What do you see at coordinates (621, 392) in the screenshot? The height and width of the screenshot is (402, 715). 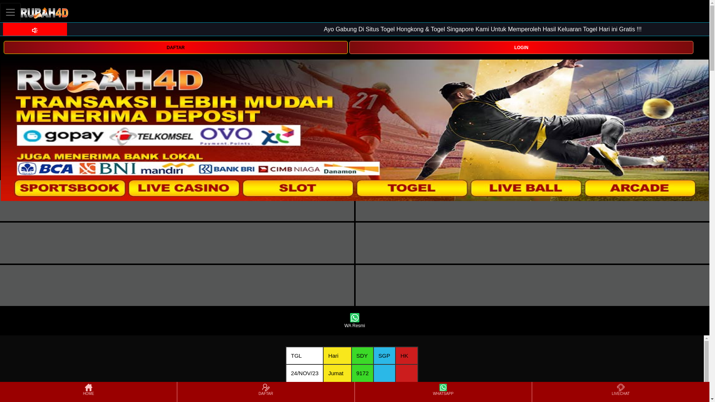 I see `LIVECHAT` at bounding box center [621, 392].